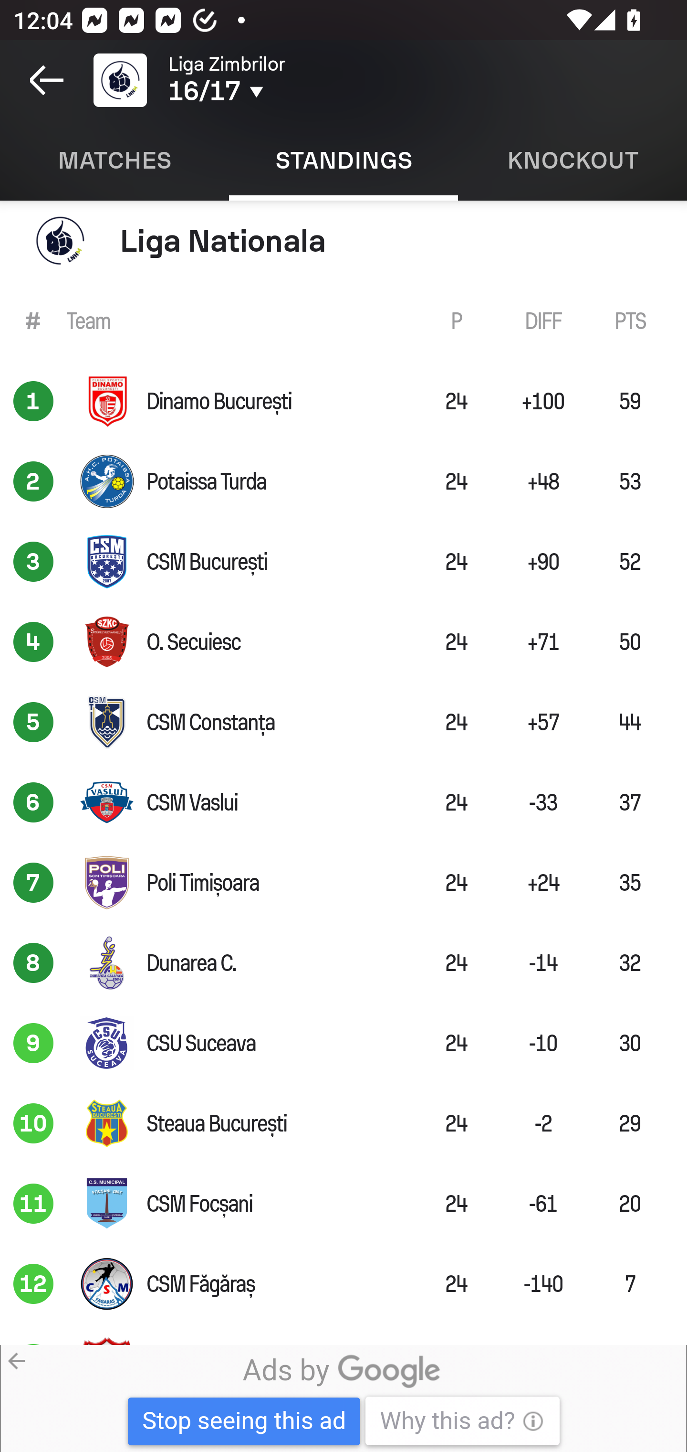 This screenshot has width=687, height=1452. Describe the element at coordinates (33, 963) in the screenshot. I see `8` at that location.